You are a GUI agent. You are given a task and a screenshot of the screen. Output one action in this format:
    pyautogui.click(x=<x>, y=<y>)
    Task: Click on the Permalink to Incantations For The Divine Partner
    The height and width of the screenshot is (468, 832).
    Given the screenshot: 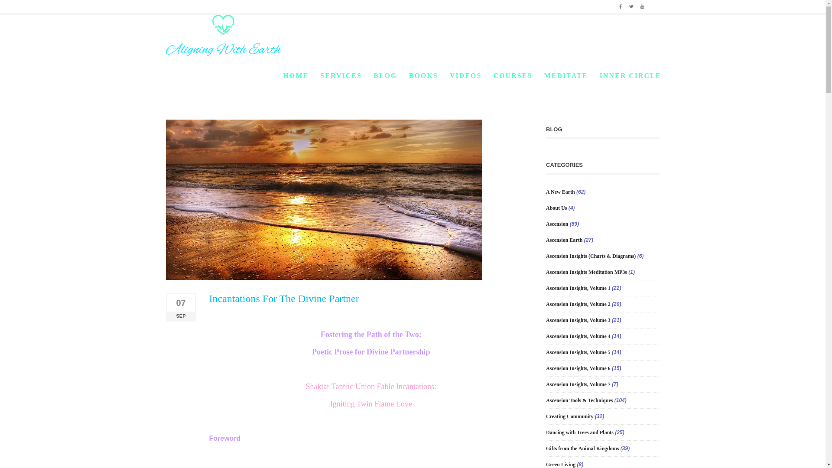 What is the action you would take?
    pyautogui.click(x=283, y=299)
    